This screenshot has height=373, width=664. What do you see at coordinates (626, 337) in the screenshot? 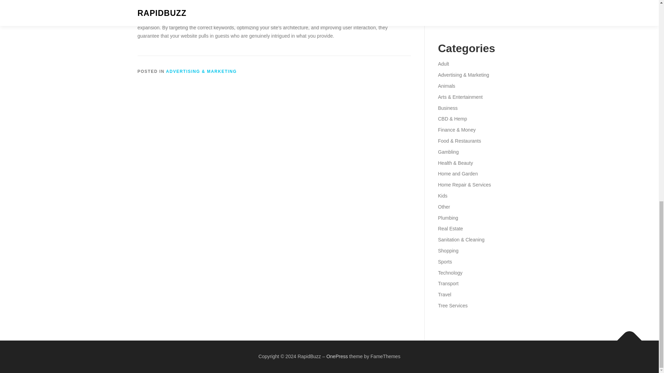
I see `Back To Top` at bounding box center [626, 337].